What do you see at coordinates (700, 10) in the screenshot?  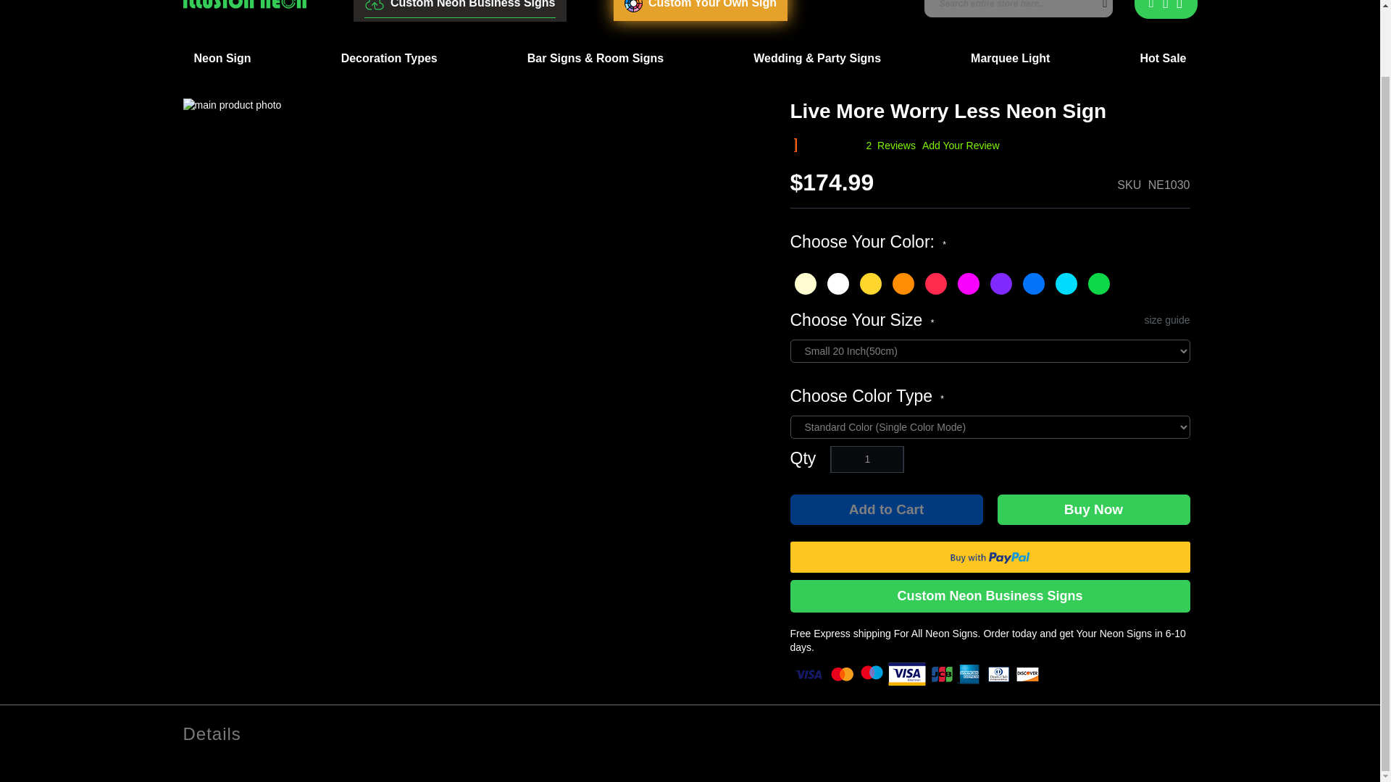 I see `Custom Your Own Sign` at bounding box center [700, 10].